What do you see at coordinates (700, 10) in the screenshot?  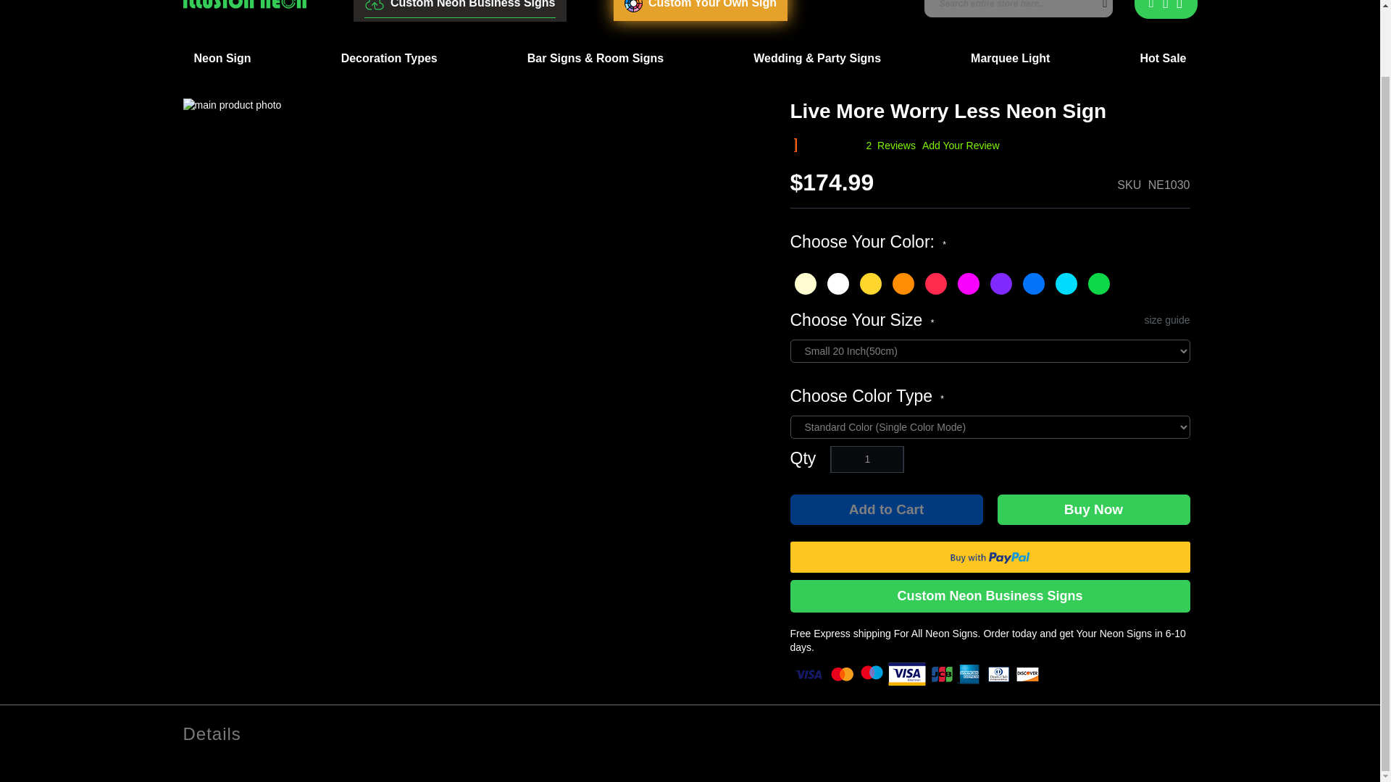 I see `Custom Your Own Sign` at bounding box center [700, 10].